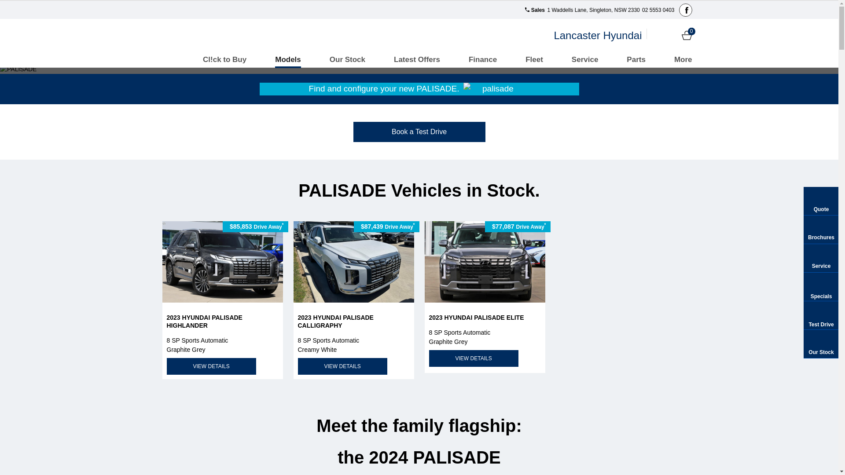 The image size is (845, 475). I want to click on Finance, so click(483, 60).